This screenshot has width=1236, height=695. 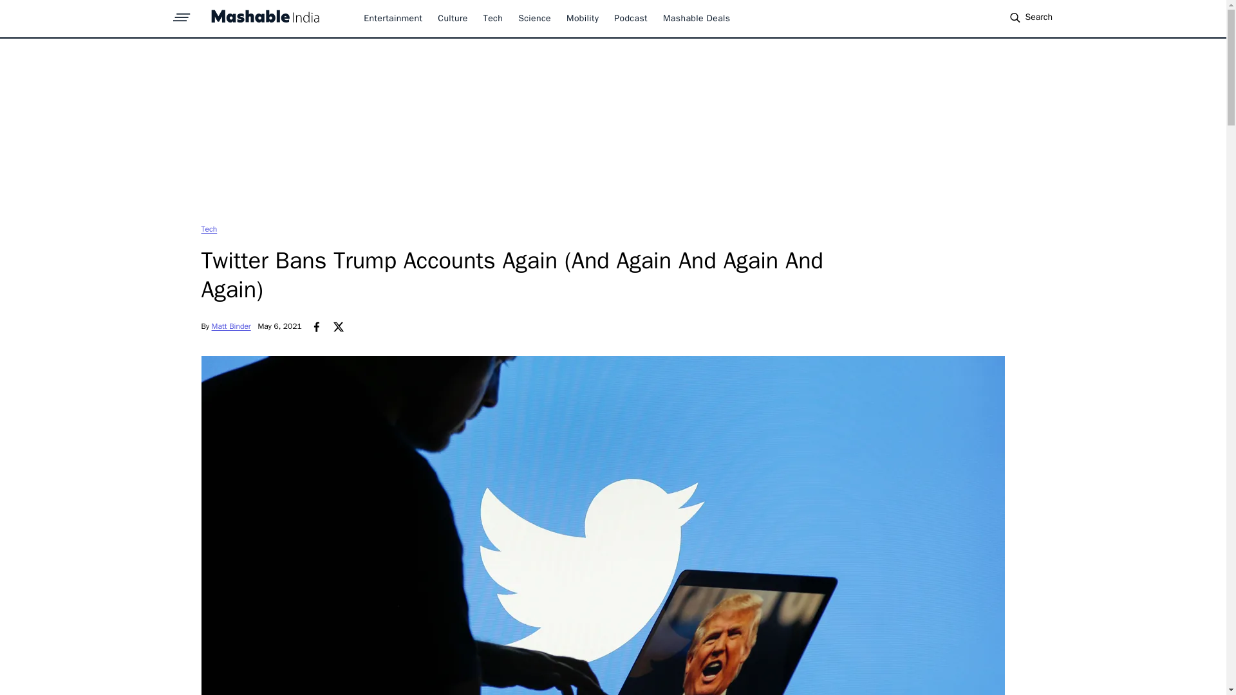 I want to click on Entertainment, so click(x=393, y=18).